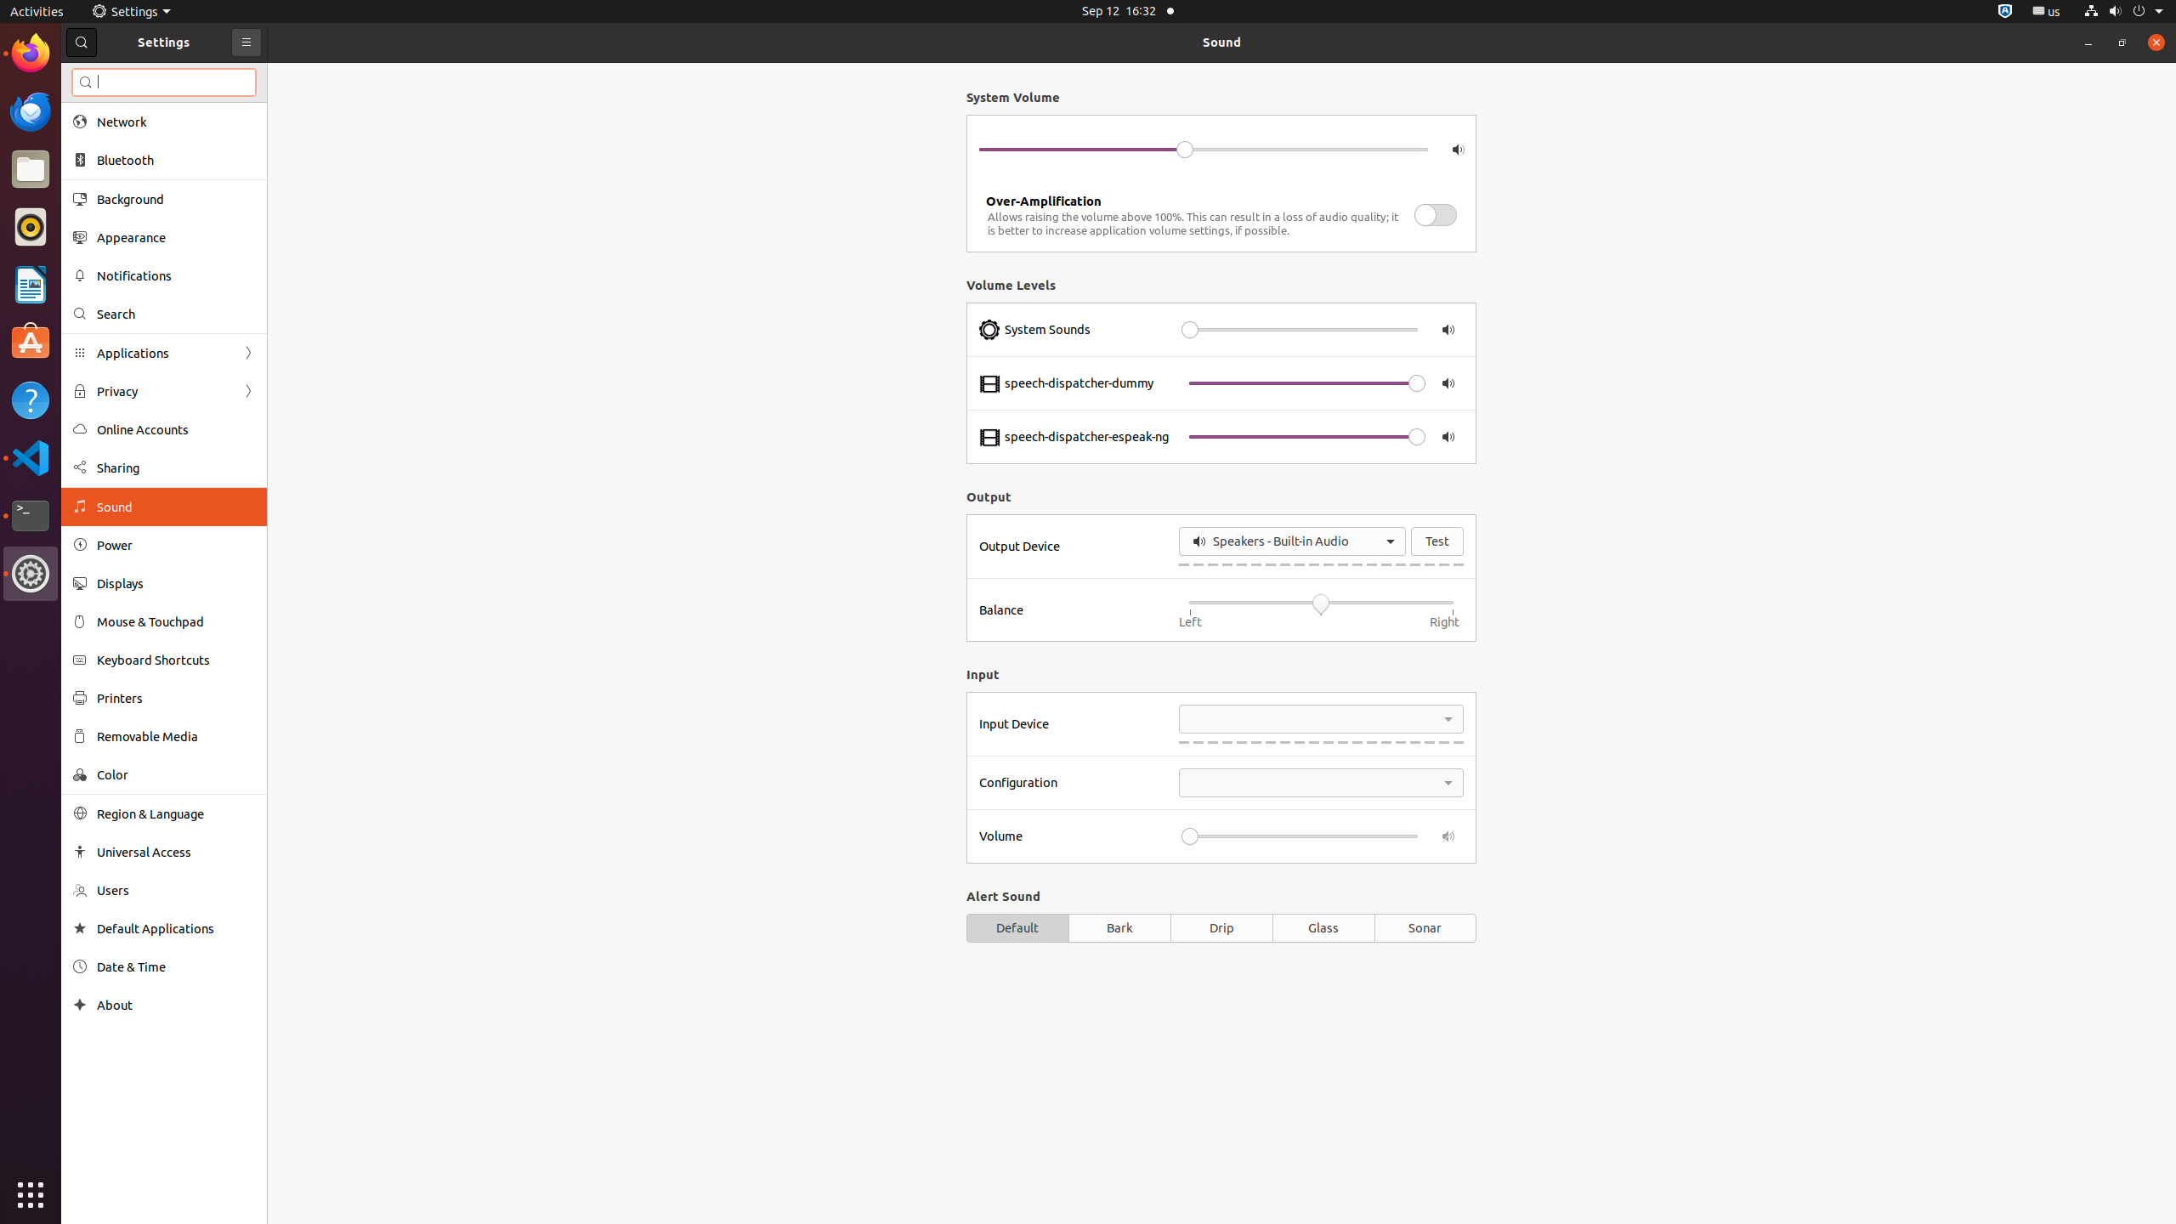 The width and height of the screenshot is (2176, 1224). What do you see at coordinates (164, 354) in the screenshot?
I see `Applications` at bounding box center [164, 354].